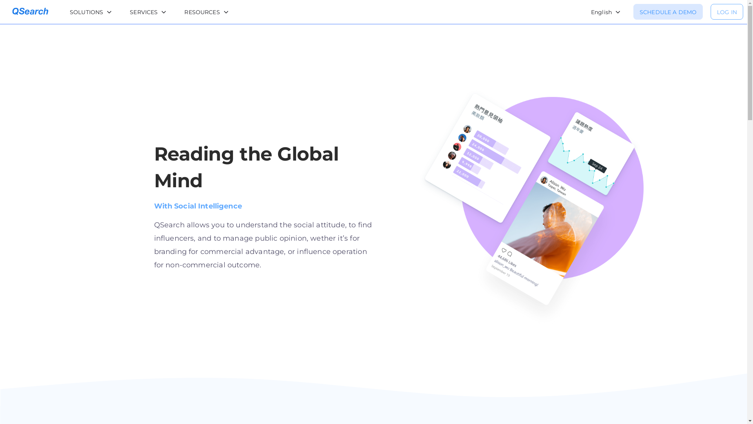 The image size is (753, 424). I want to click on SOLUTIONS, so click(91, 13).